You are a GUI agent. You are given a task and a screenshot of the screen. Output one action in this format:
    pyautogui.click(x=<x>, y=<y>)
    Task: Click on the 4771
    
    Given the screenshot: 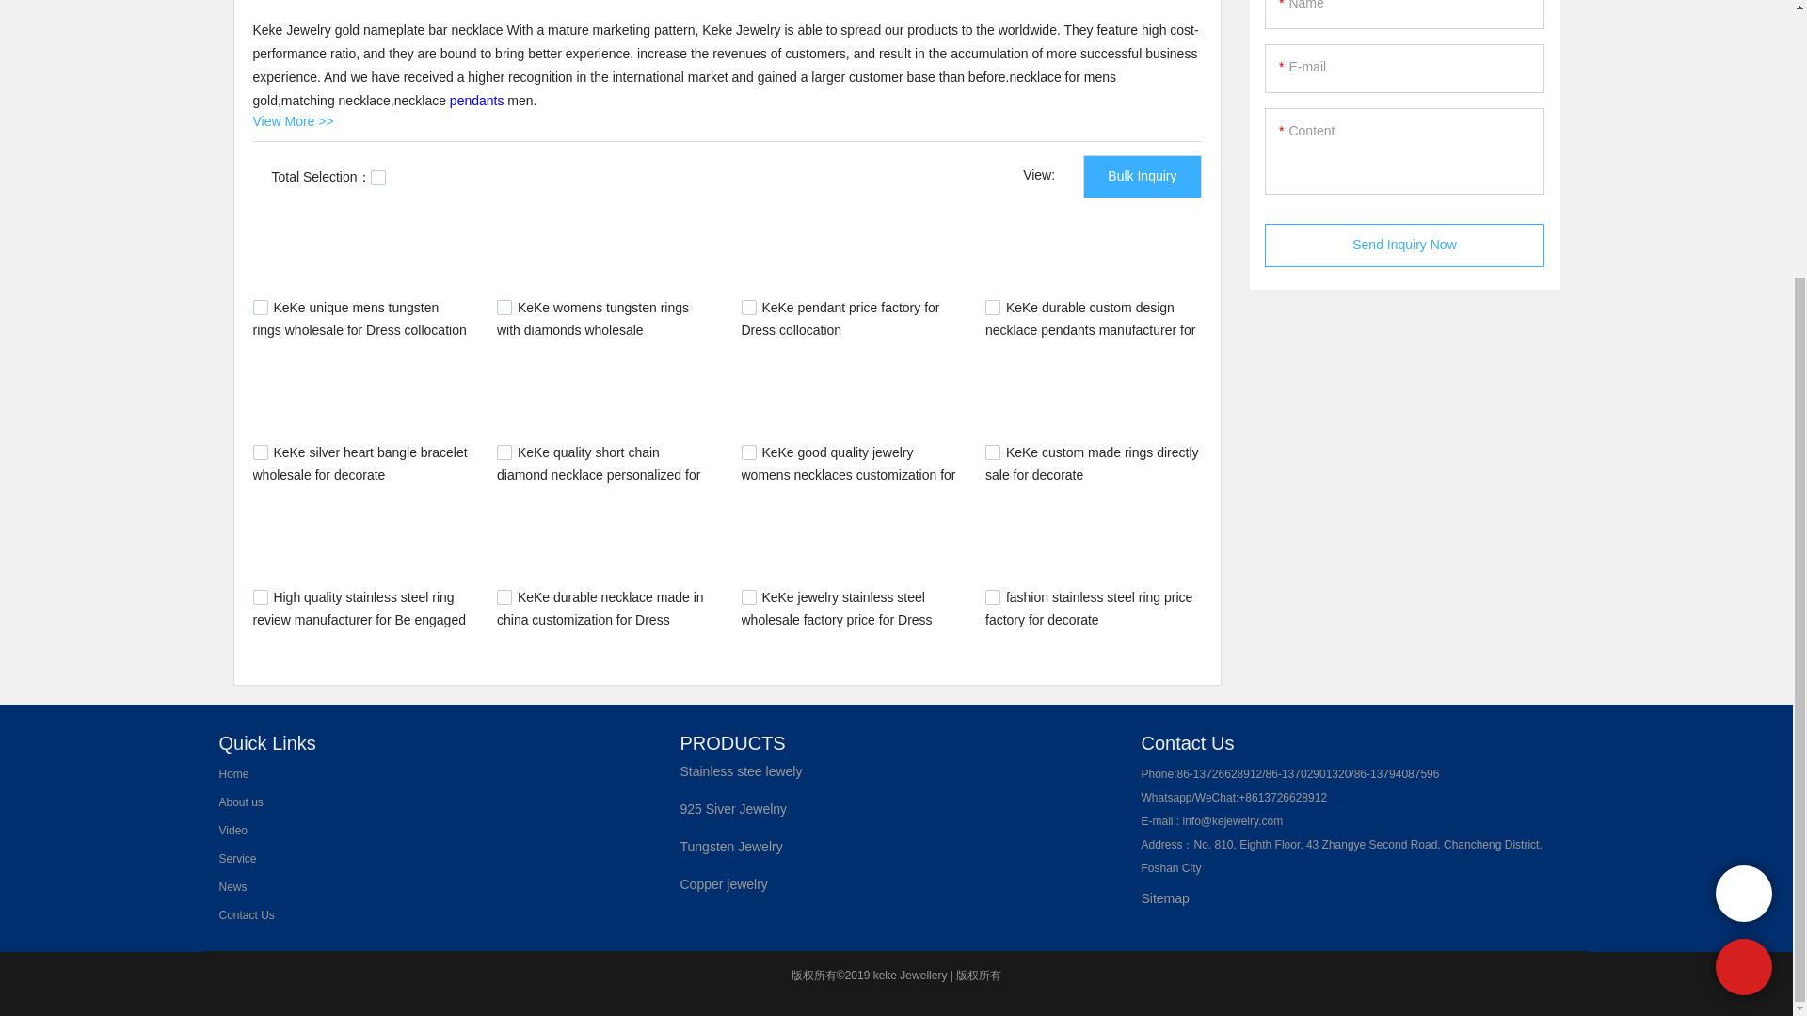 What is the action you would take?
    pyautogui.click(x=260, y=307)
    